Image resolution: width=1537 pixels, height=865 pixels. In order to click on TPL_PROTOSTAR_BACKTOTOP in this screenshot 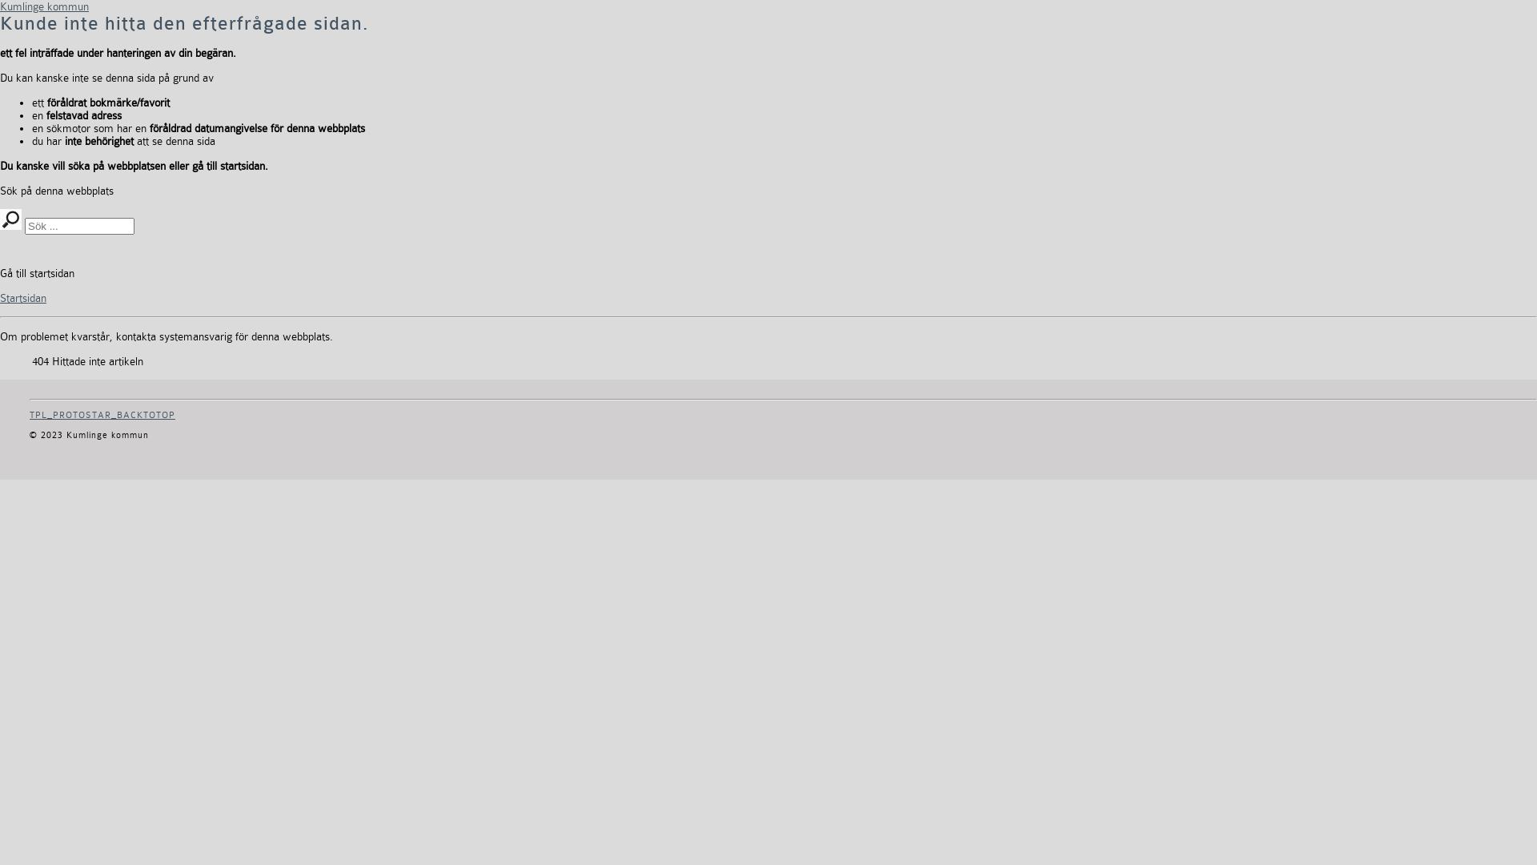, I will do `click(102, 415)`.